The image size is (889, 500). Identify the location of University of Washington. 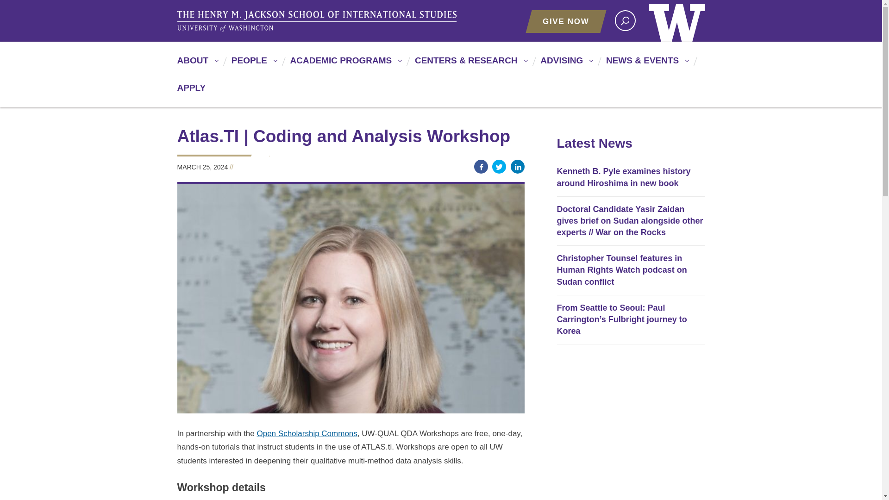
(677, 20).